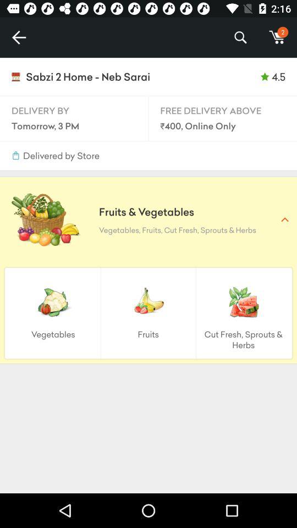 Image resolution: width=297 pixels, height=528 pixels. I want to click on click on arrow button next to fruits  vegetables, so click(284, 219).